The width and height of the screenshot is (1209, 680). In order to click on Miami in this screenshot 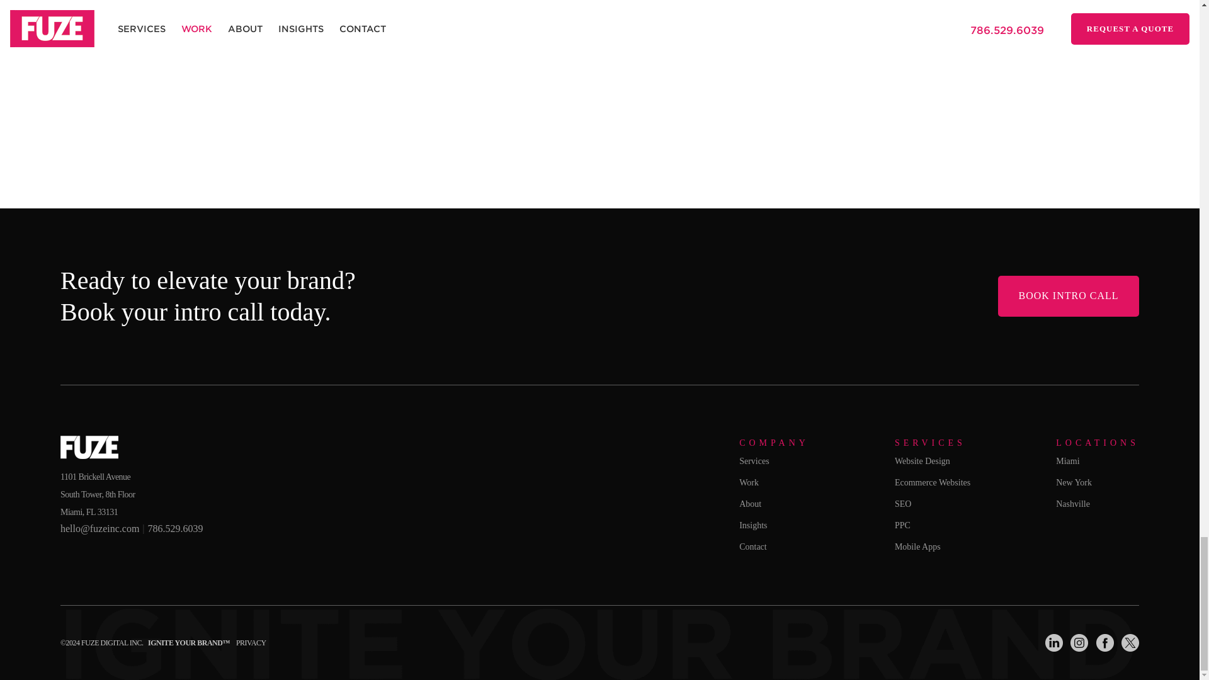, I will do `click(1067, 461)`.